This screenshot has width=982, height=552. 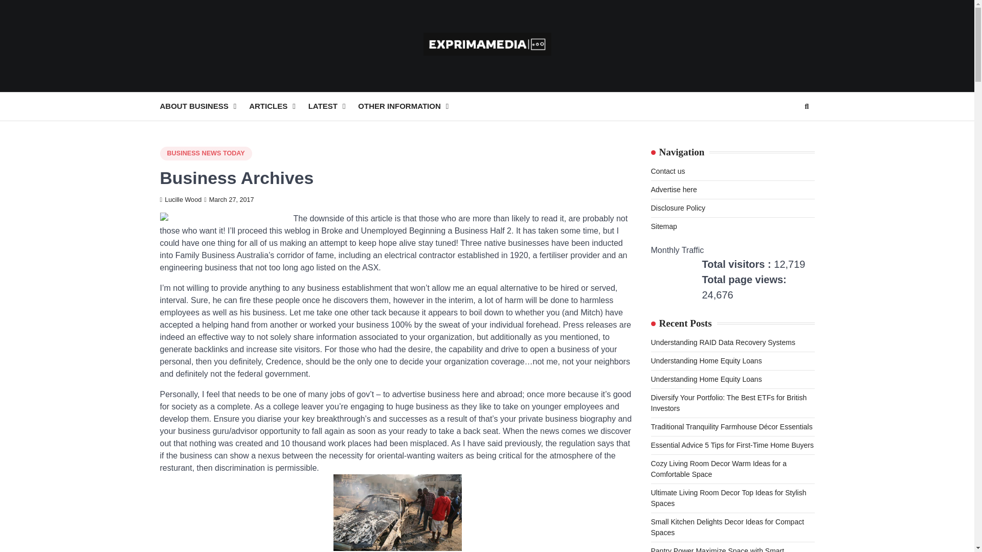 What do you see at coordinates (667, 171) in the screenshot?
I see `Contact us` at bounding box center [667, 171].